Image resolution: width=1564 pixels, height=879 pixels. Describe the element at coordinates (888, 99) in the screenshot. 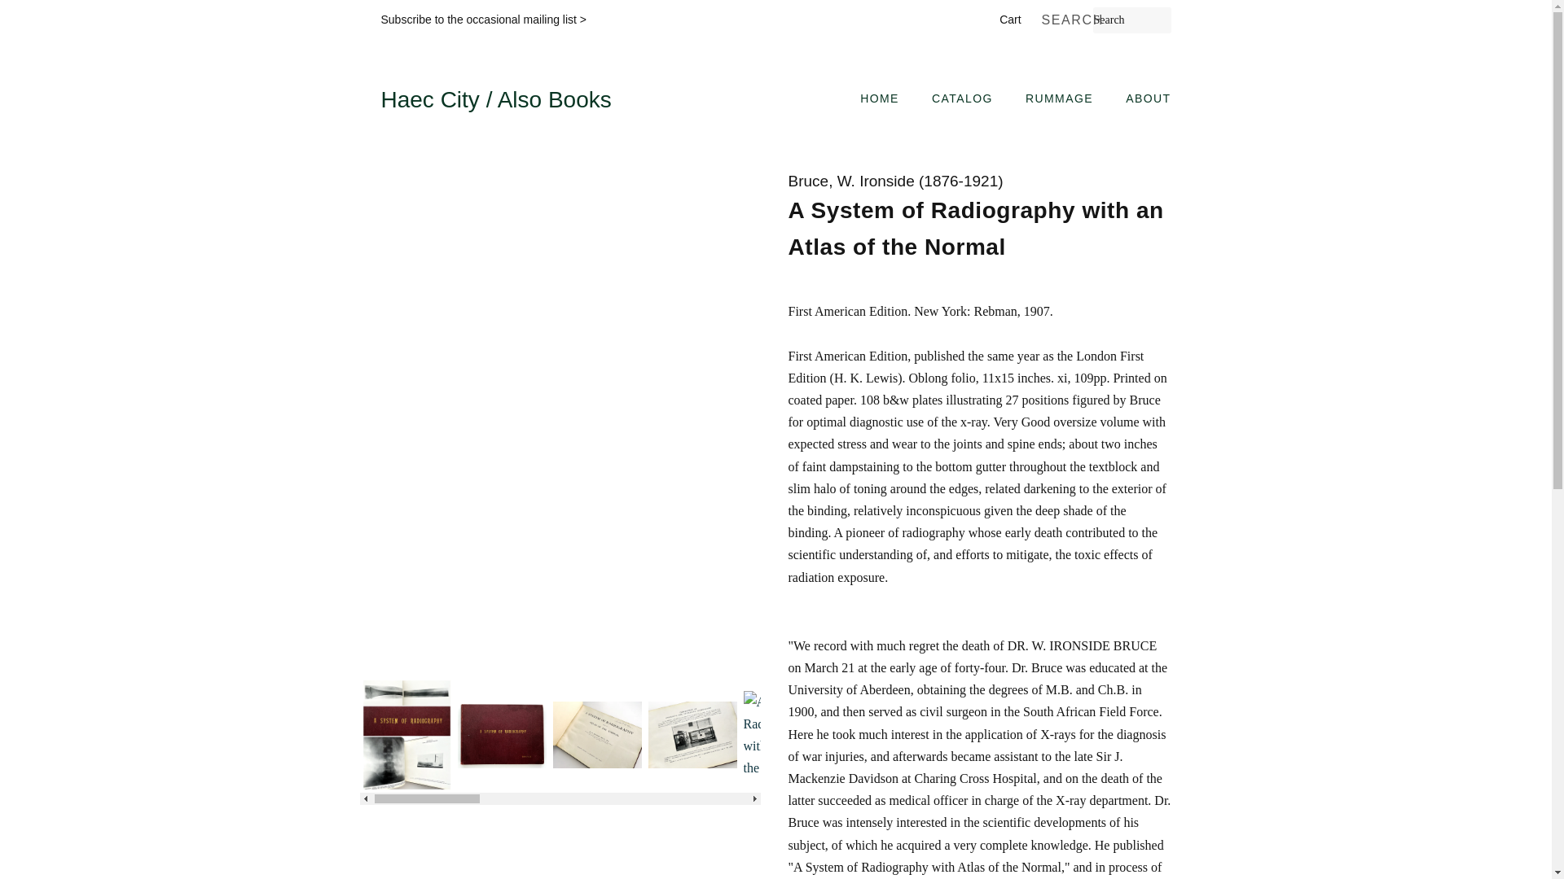

I see `HOME` at that location.